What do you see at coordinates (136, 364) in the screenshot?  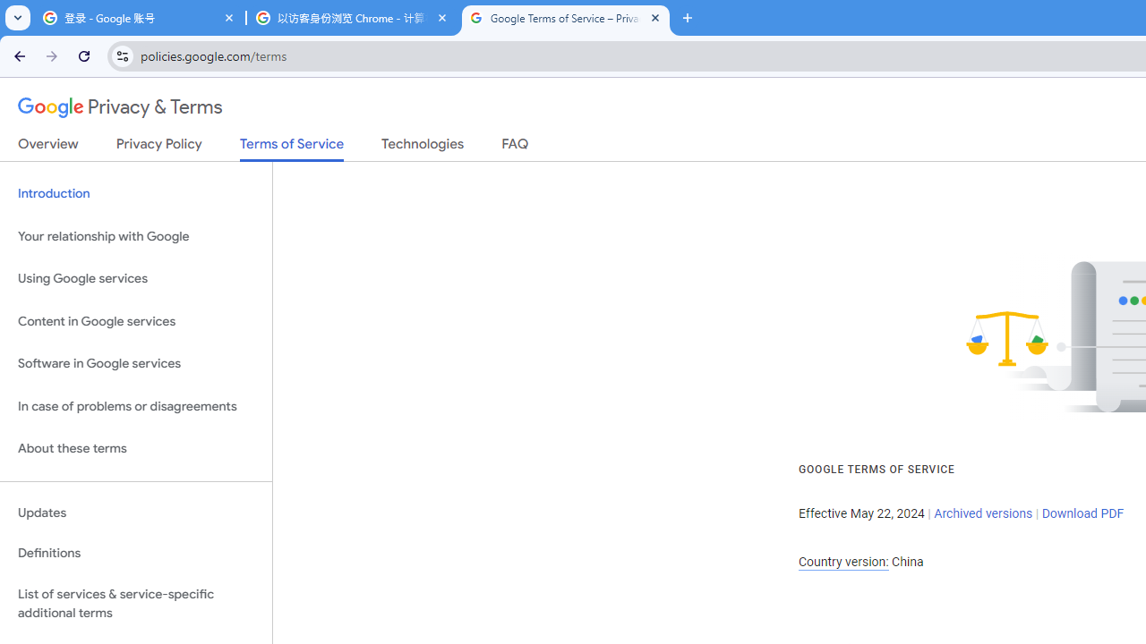 I see `Software in Google services` at bounding box center [136, 364].